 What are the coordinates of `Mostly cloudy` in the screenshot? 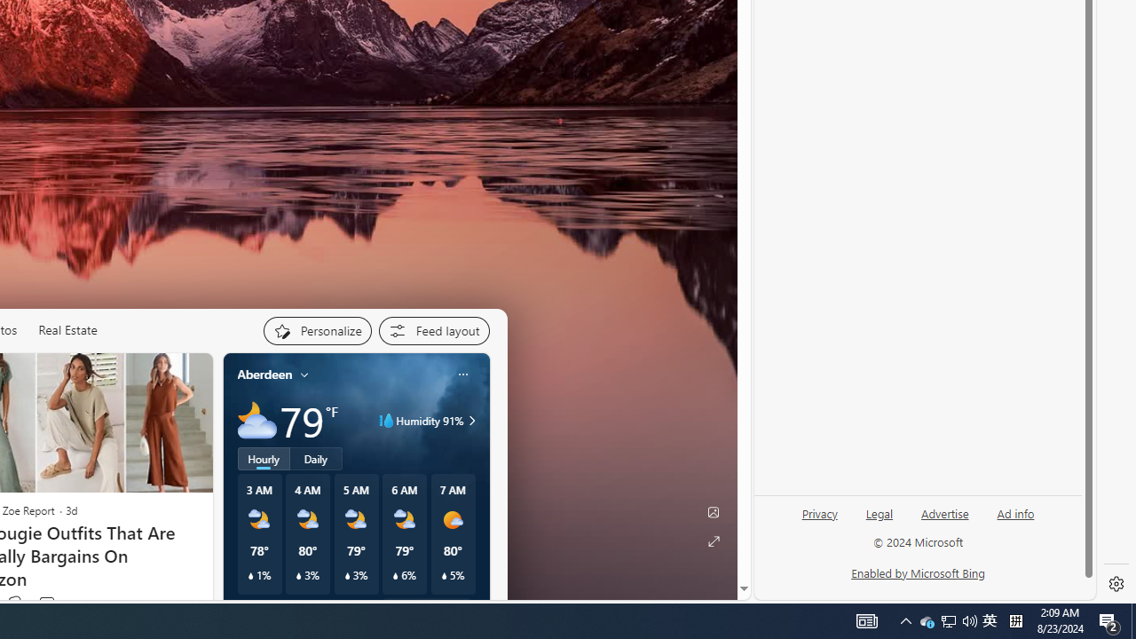 It's located at (257, 421).